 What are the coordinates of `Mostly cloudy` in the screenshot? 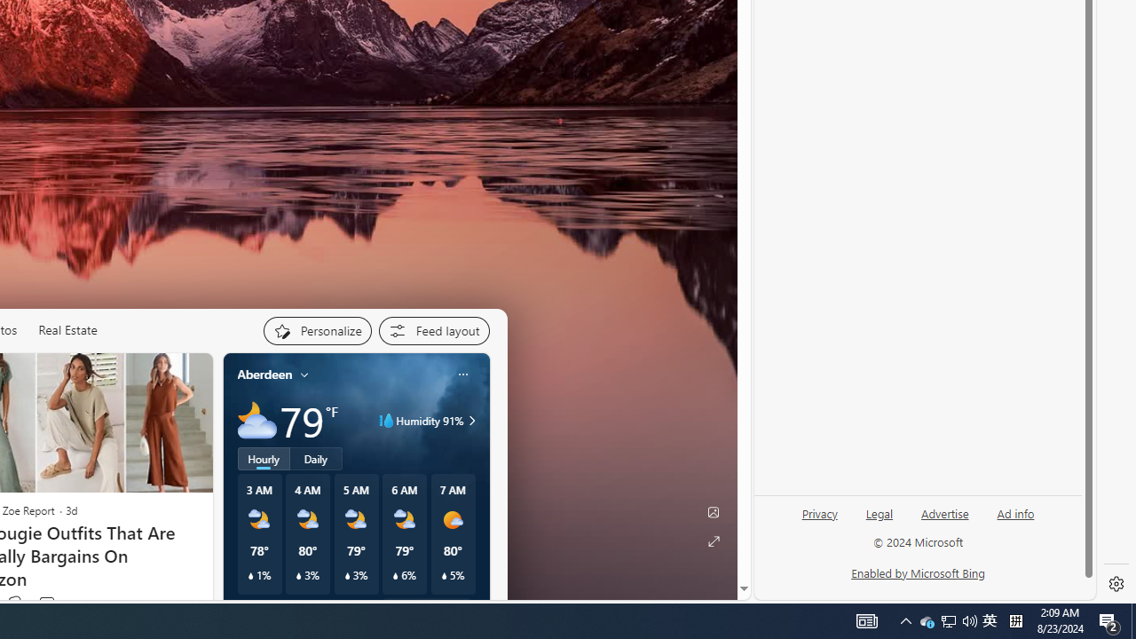 It's located at (257, 421).